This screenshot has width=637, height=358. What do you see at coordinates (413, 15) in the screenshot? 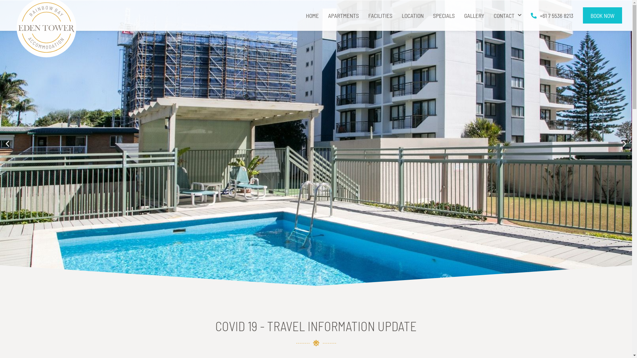
I see `LOCATION` at bounding box center [413, 15].